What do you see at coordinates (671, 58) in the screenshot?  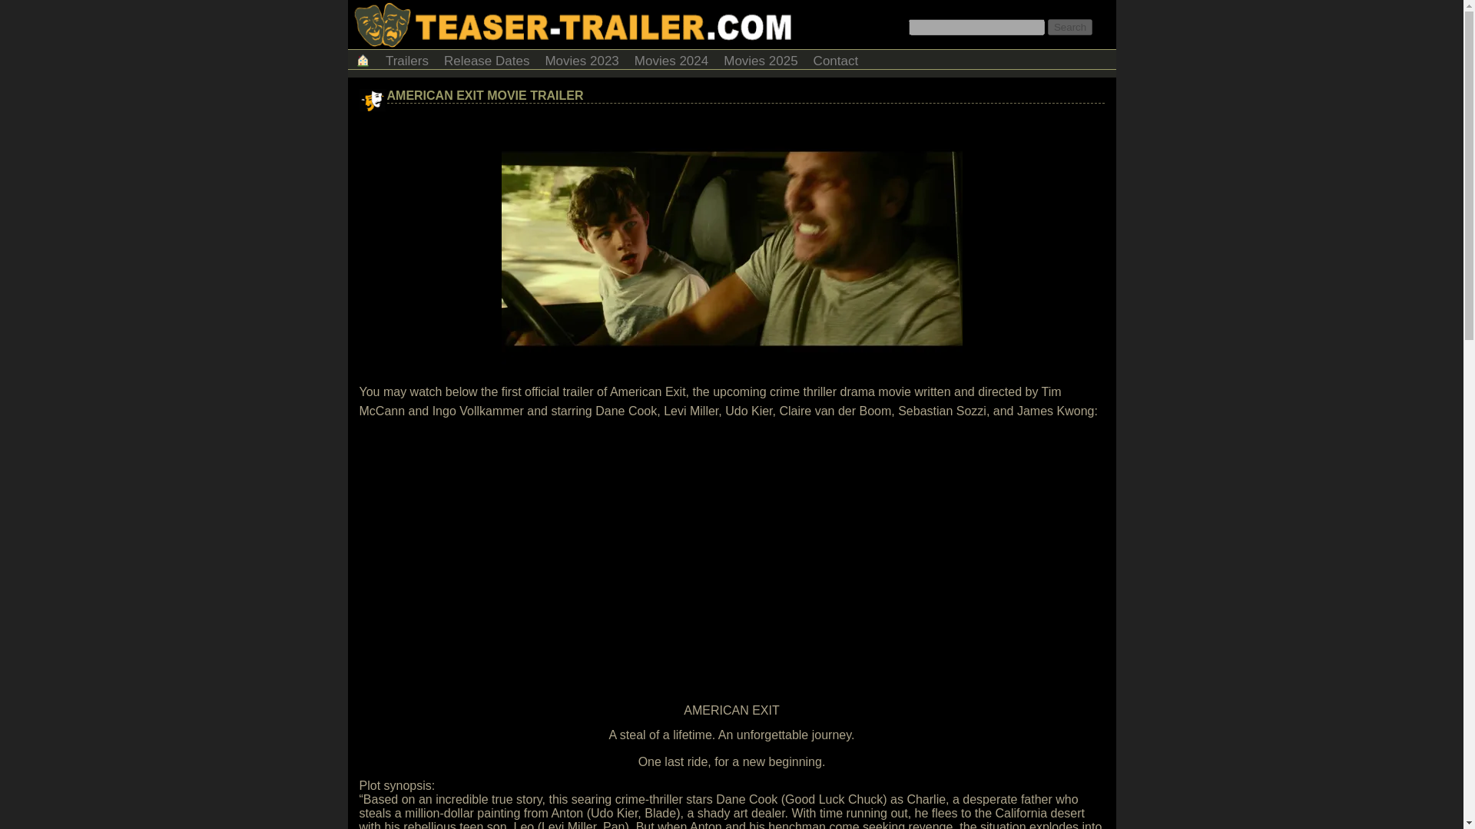 I see `Movies 2024` at bounding box center [671, 58].